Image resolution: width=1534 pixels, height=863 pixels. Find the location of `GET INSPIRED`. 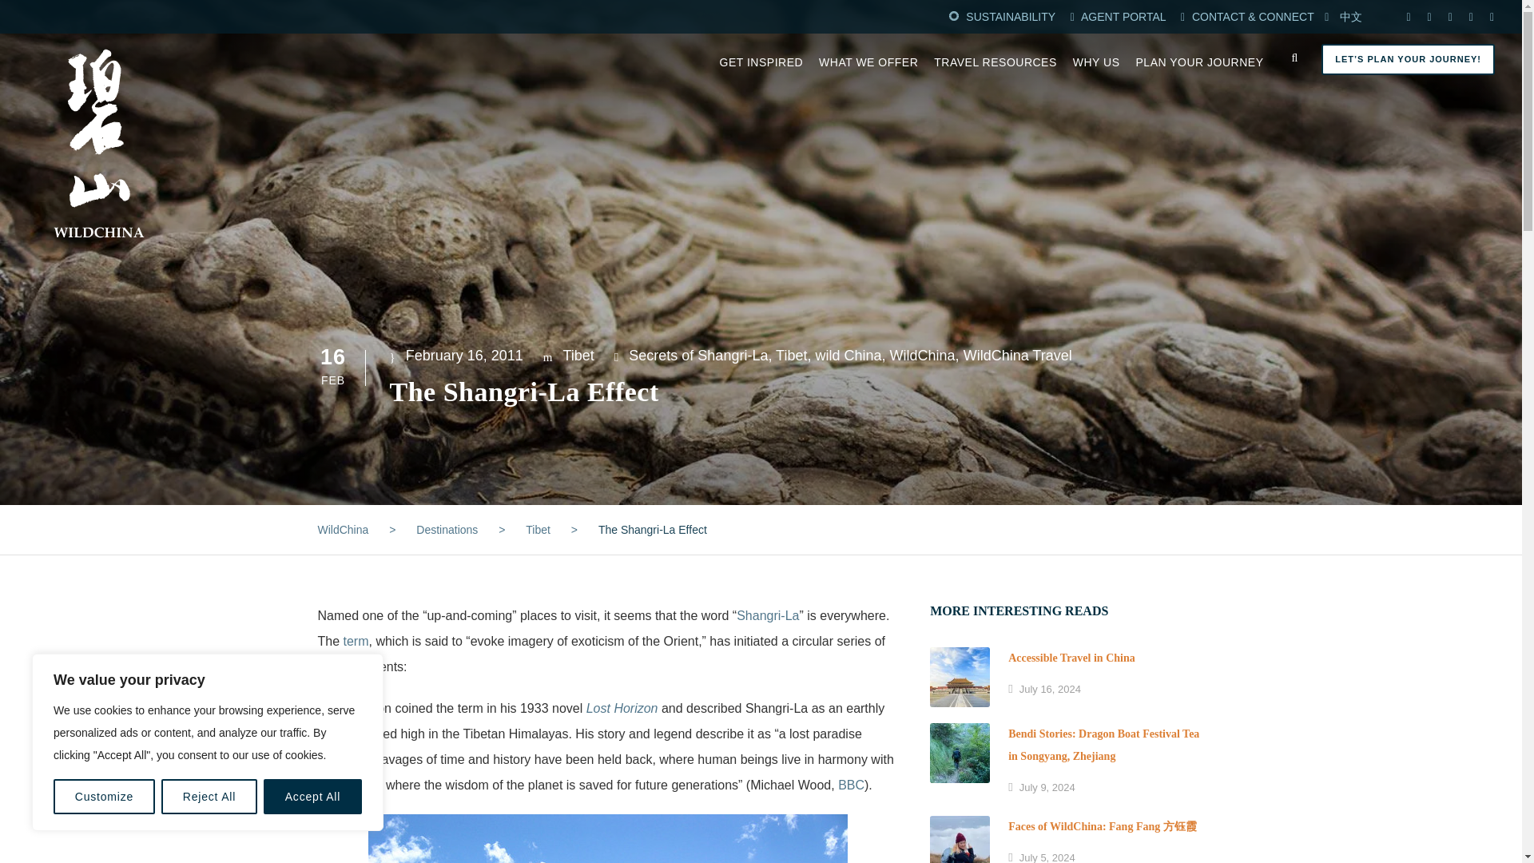

GET INSPIRED is located at coordinates (761, 72).